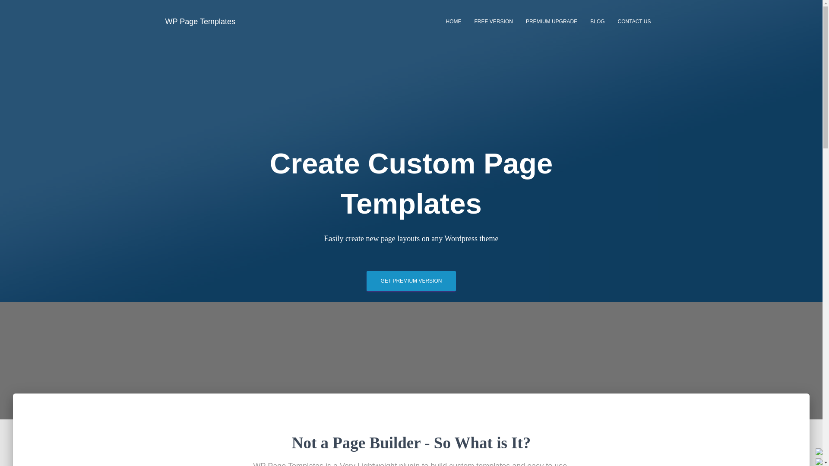 Image resolution: width=829 pixels, height=466 pixels. Describe the element at coordinates (634, 21) in the screenshot. I see `CONTACT US` at that location.